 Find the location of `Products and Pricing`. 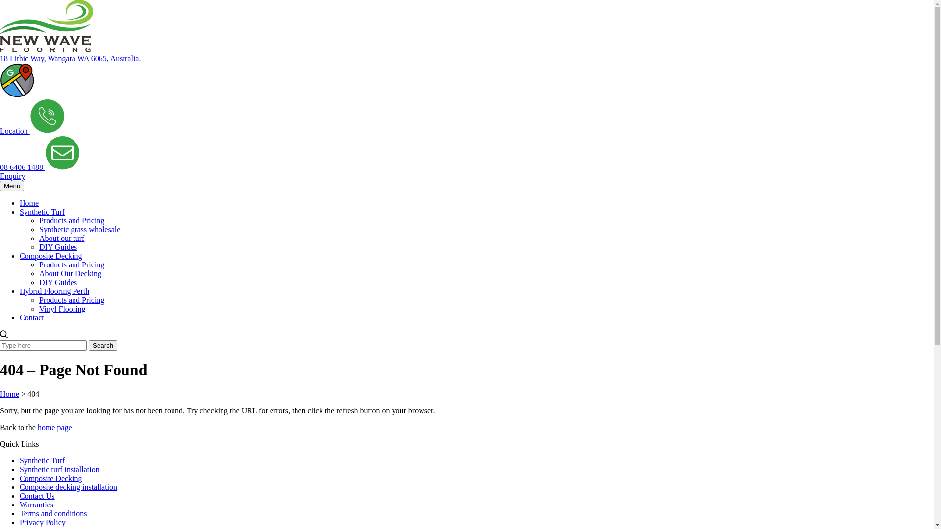

Products and Pricing is located at coordinates (72, 264).